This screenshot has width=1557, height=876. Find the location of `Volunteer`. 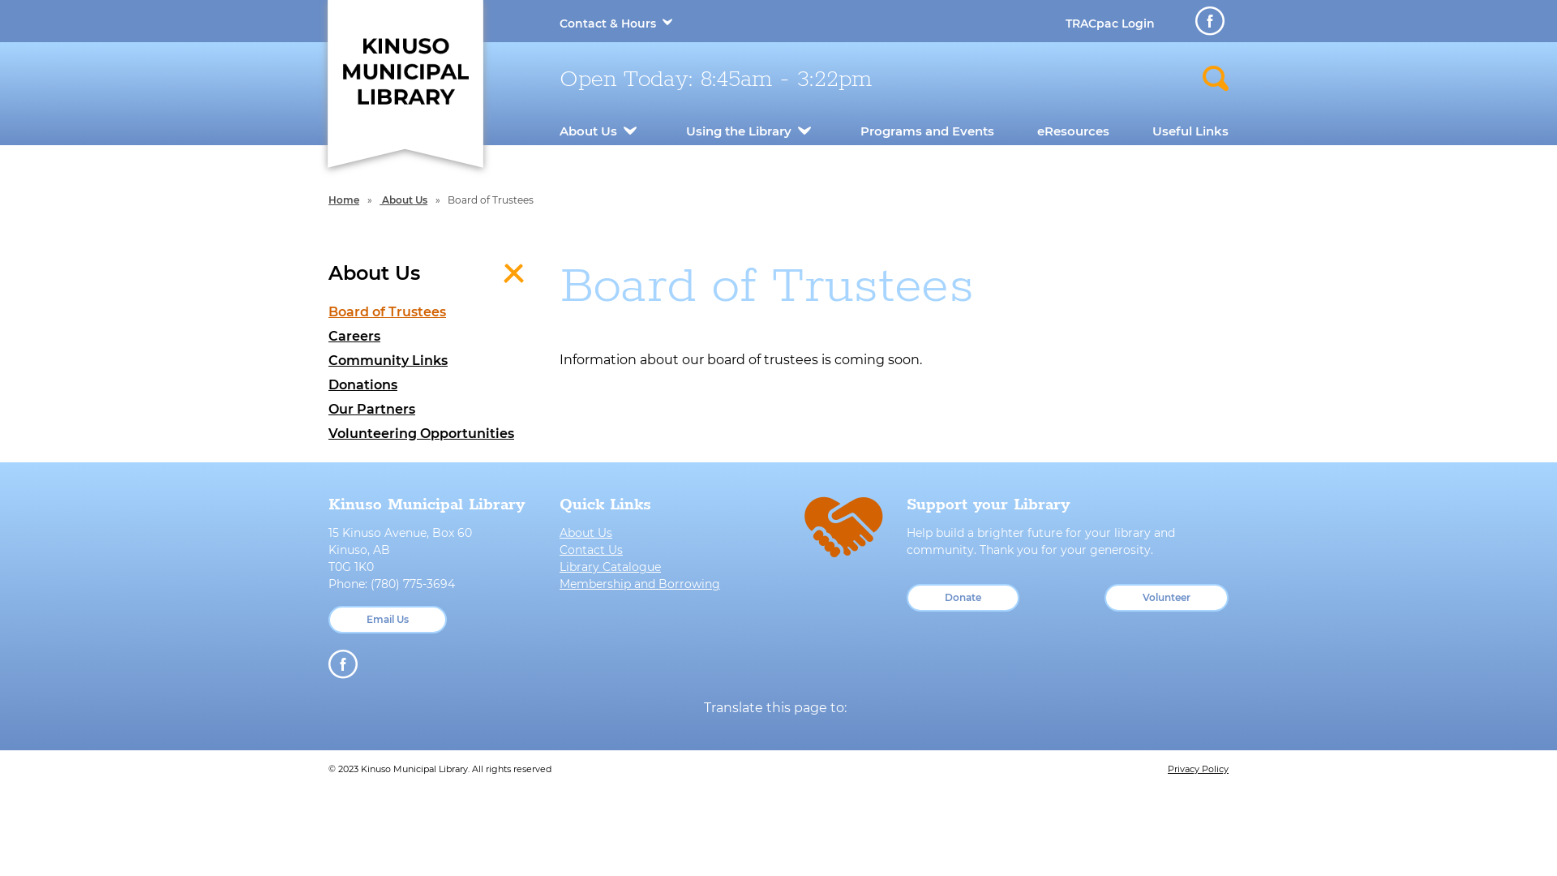

Volunteer is located at coordinates (1166, 598).